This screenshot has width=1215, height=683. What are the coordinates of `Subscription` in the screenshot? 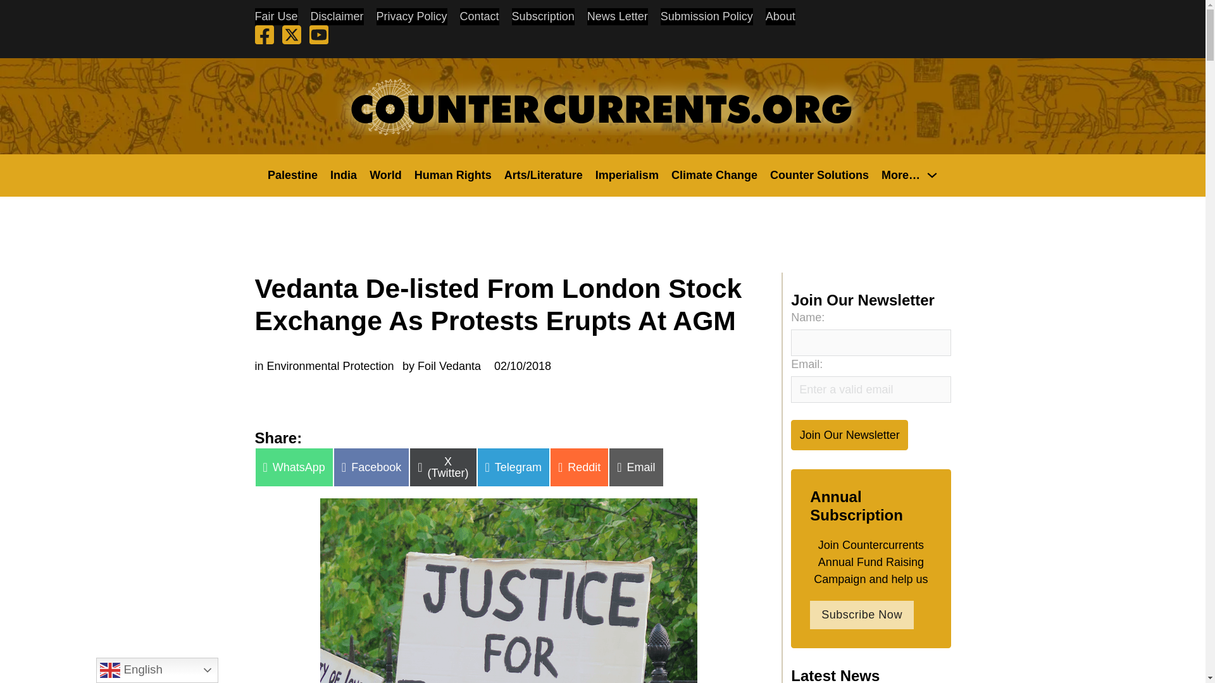 It's located at (543, 16).